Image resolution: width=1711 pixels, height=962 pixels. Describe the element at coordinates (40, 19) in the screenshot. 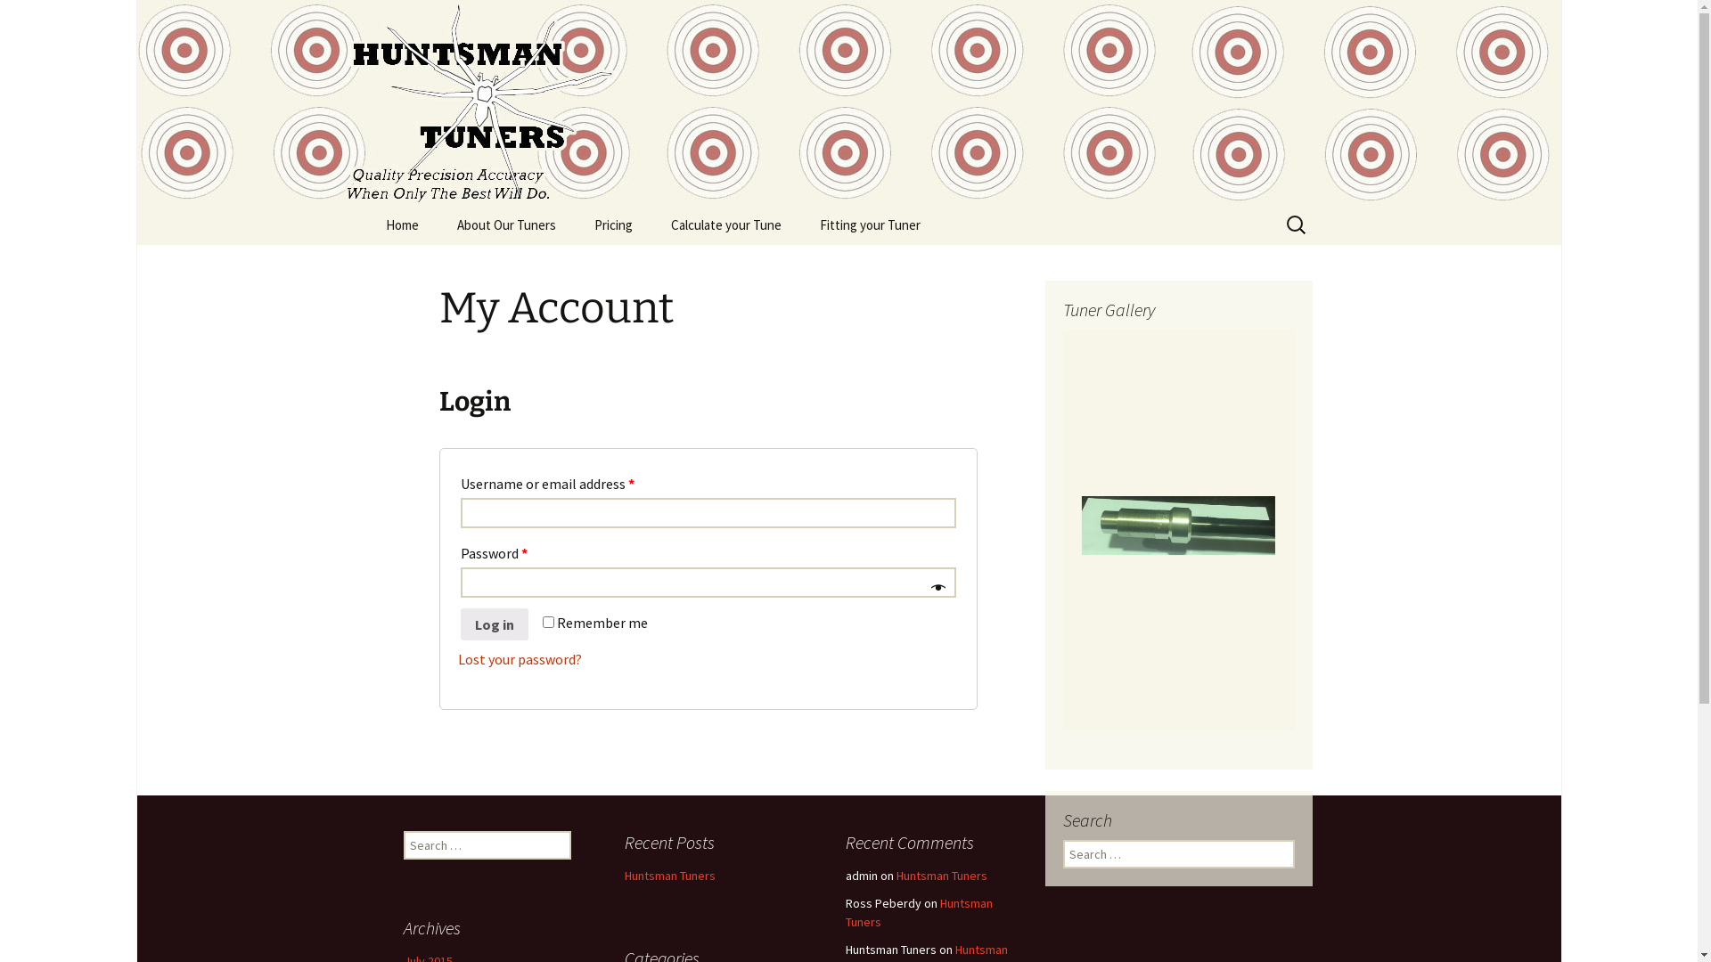

I see `Search` at that location.